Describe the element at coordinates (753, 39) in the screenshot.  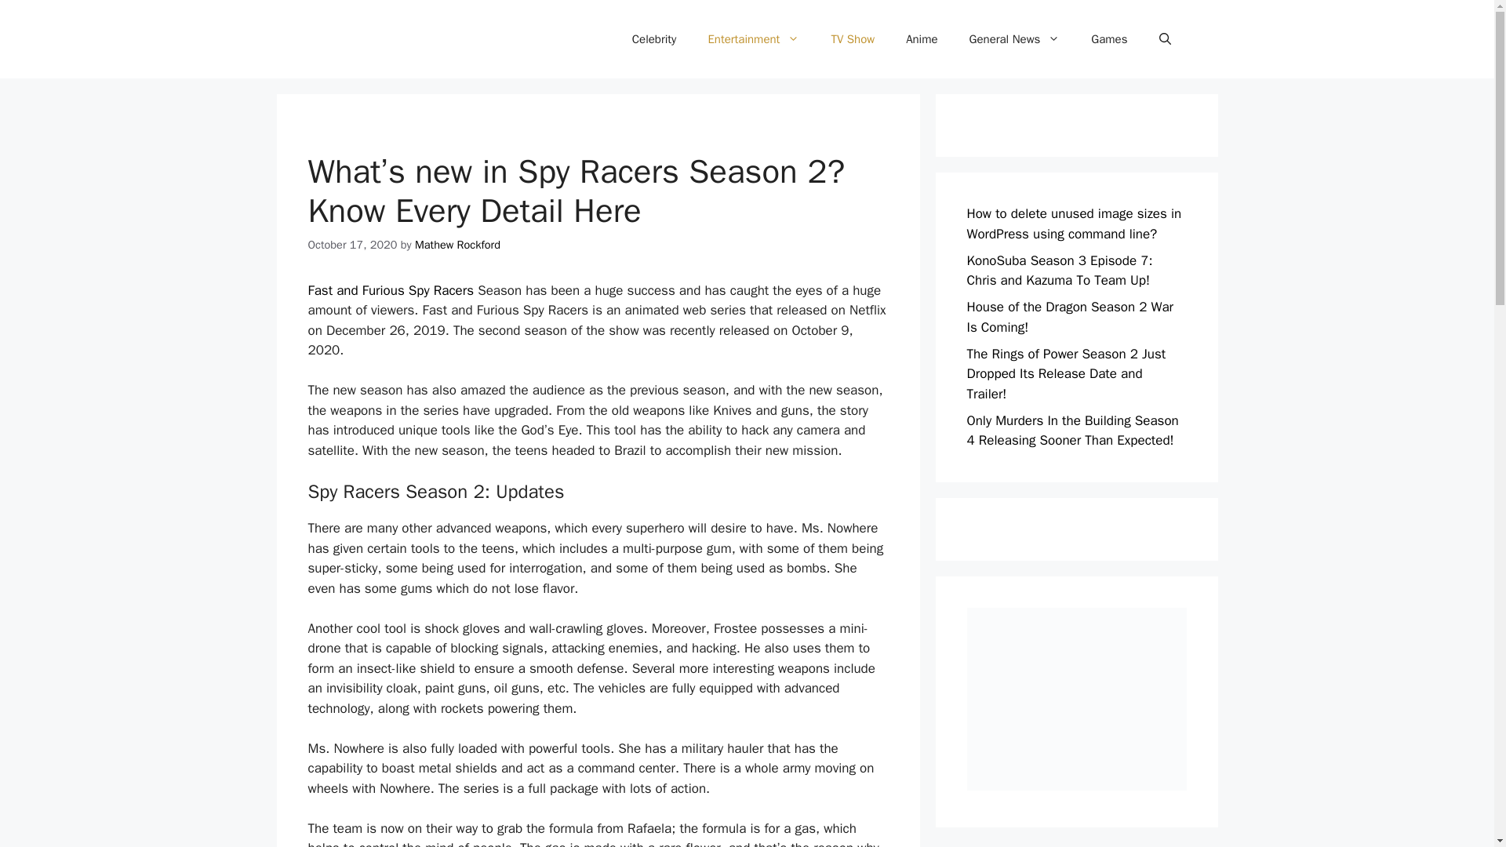
I see `Entertainment` at that location.